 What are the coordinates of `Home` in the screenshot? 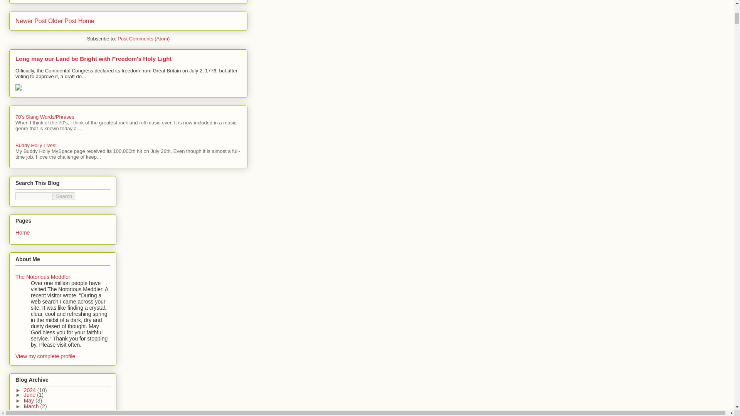 It's located at (86, 21).